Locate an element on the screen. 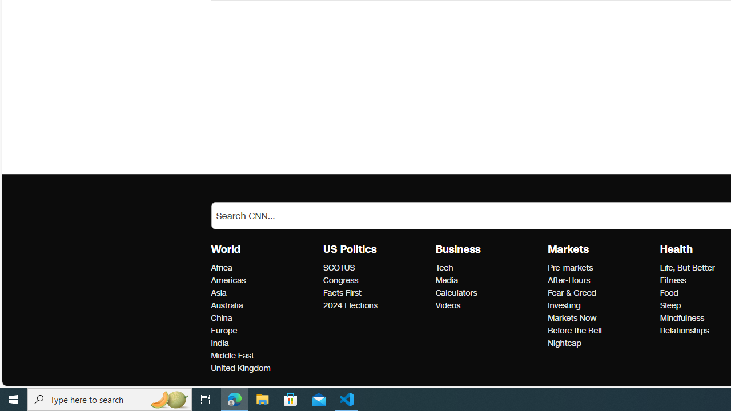 The height and width of the screenshot is (411, 731). Fear & Greed is located at coordinates (600, 293).